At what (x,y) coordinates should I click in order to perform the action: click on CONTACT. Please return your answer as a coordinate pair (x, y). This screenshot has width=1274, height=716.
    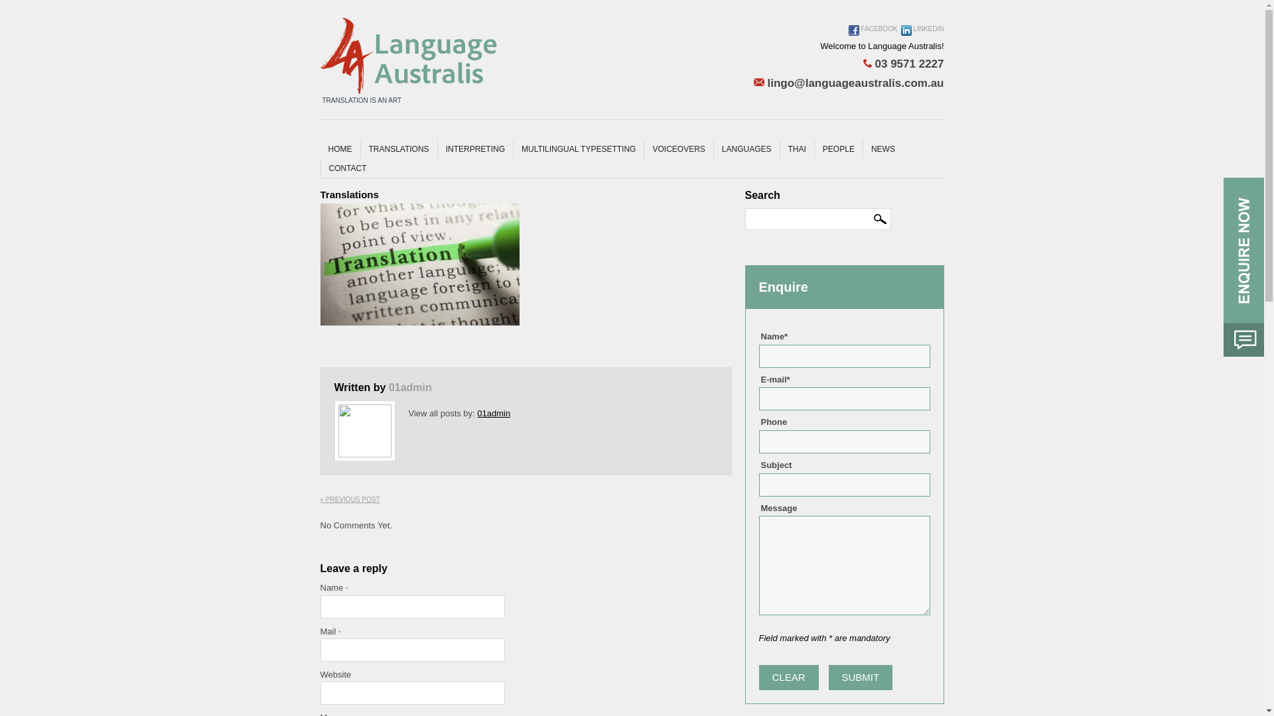
    Looking at the image, I should click on (347, 168).